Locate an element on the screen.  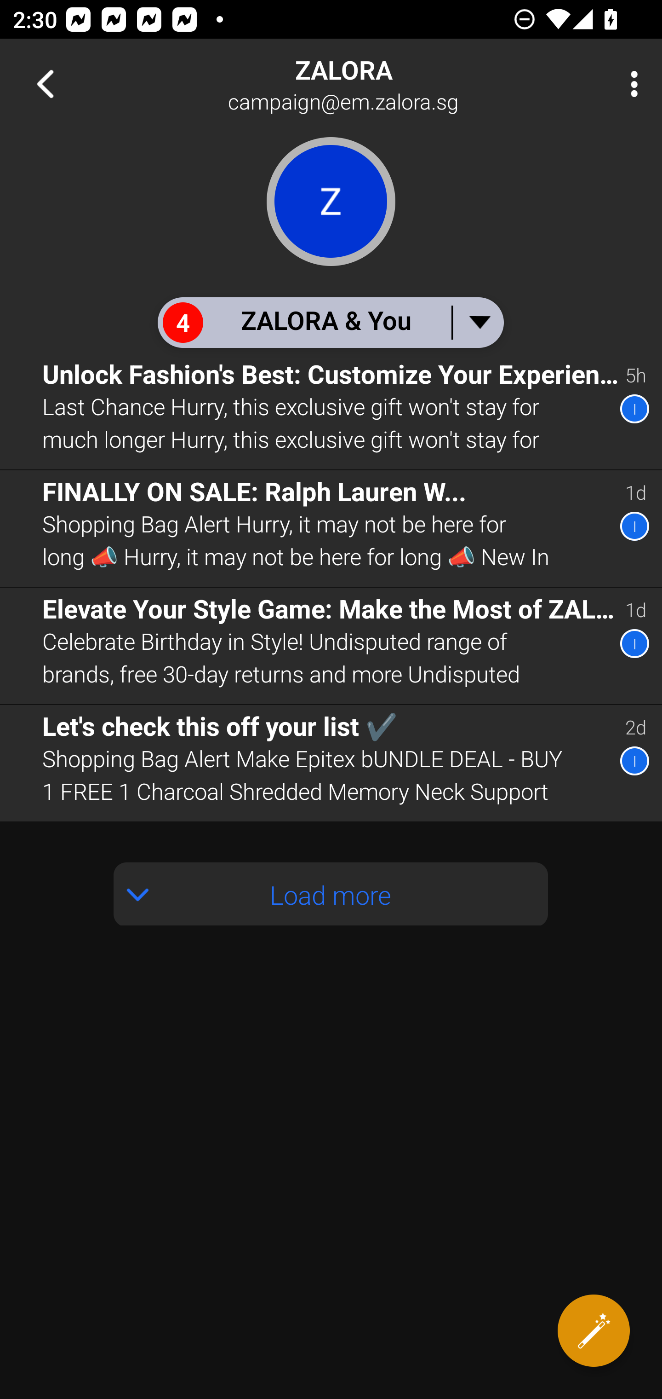
ZALORA campaign@em.zalora.sg is located at coordinates (389, 84).